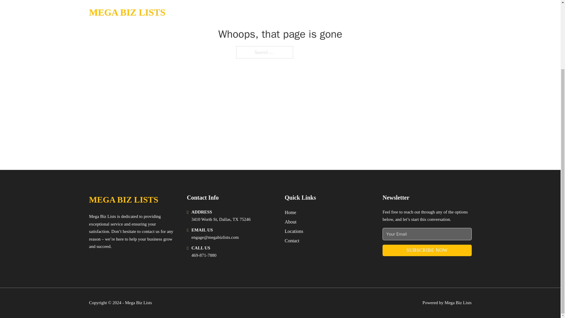  What do you see at coordinates (427, 250) in the screenshot?
I see `SUBSCRIBE NOW` at bounding box center [427, 250].